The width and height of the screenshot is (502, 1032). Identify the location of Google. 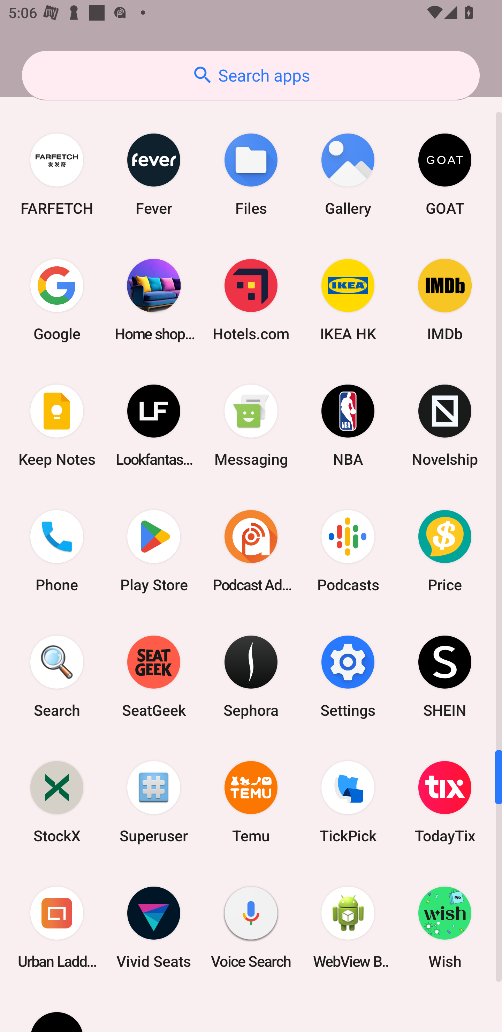
(57, 299).